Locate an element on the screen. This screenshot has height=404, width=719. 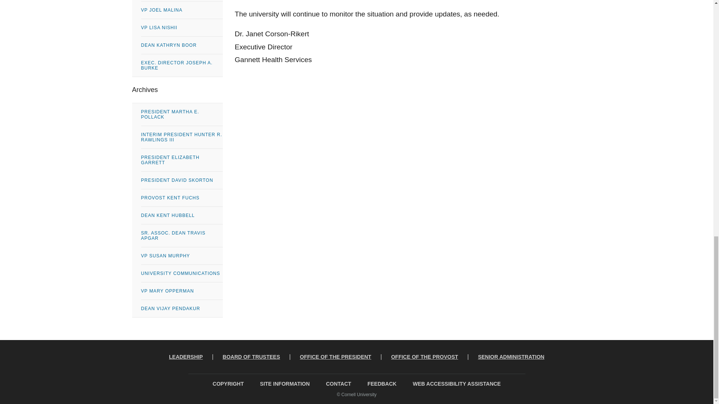
PRESIDENT DAVID SKORTON is located at coordinates (181, 180).